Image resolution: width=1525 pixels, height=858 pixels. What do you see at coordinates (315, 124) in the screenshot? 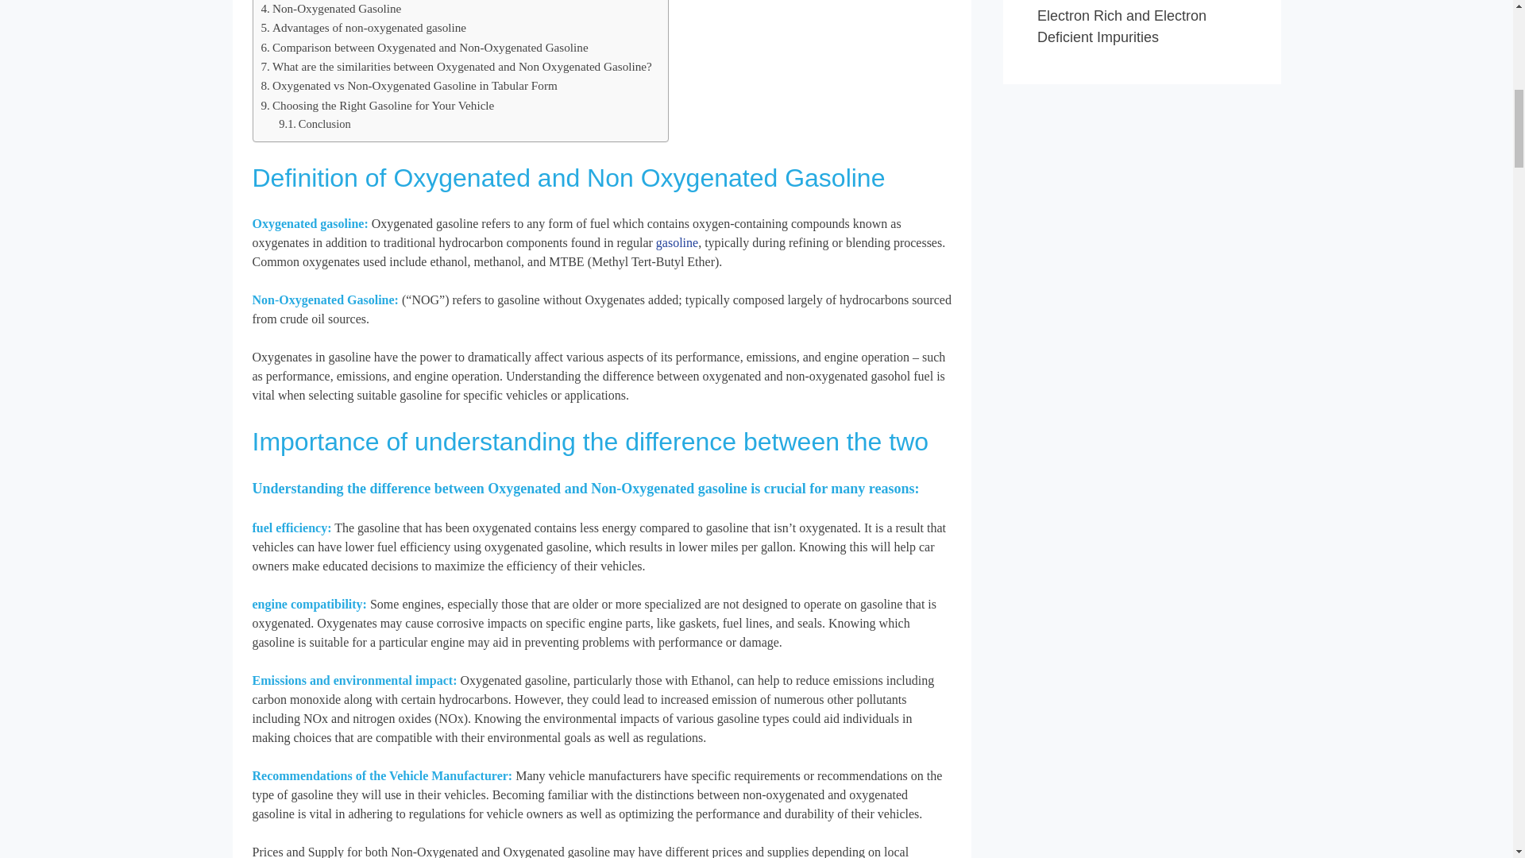
I see `Conclusion` at bounding box center [315, 124].